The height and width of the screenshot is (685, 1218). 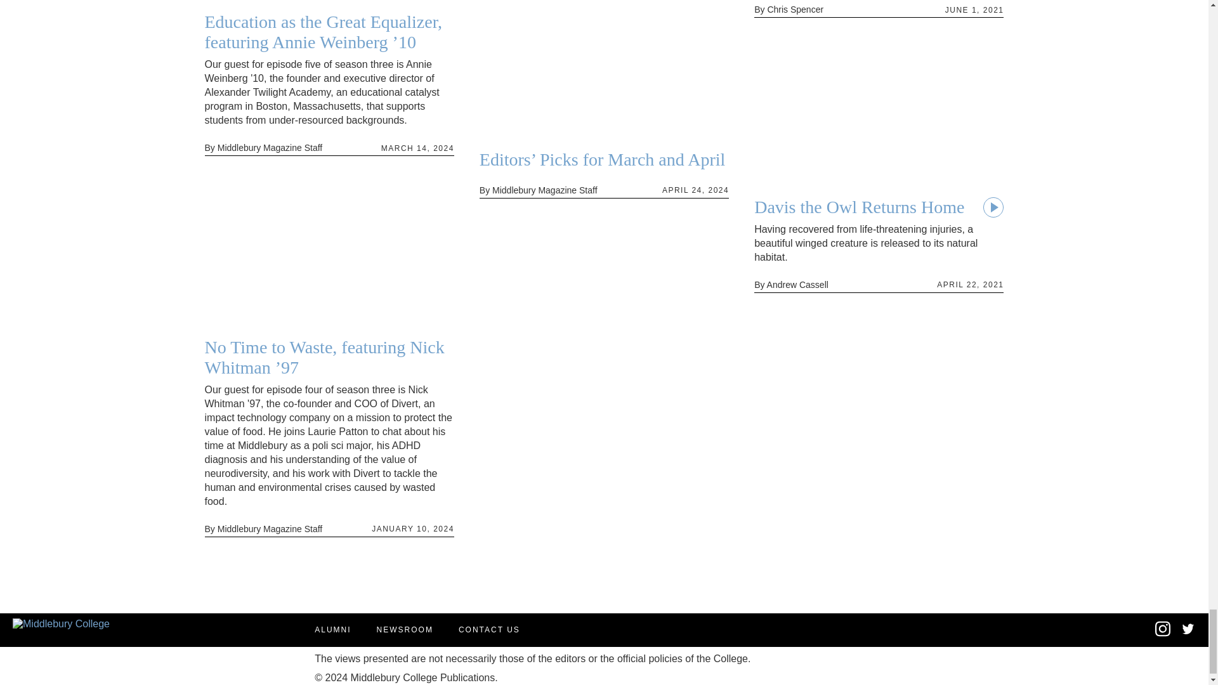 I want to click on icon-instagram, so click(x=1162, y=629).